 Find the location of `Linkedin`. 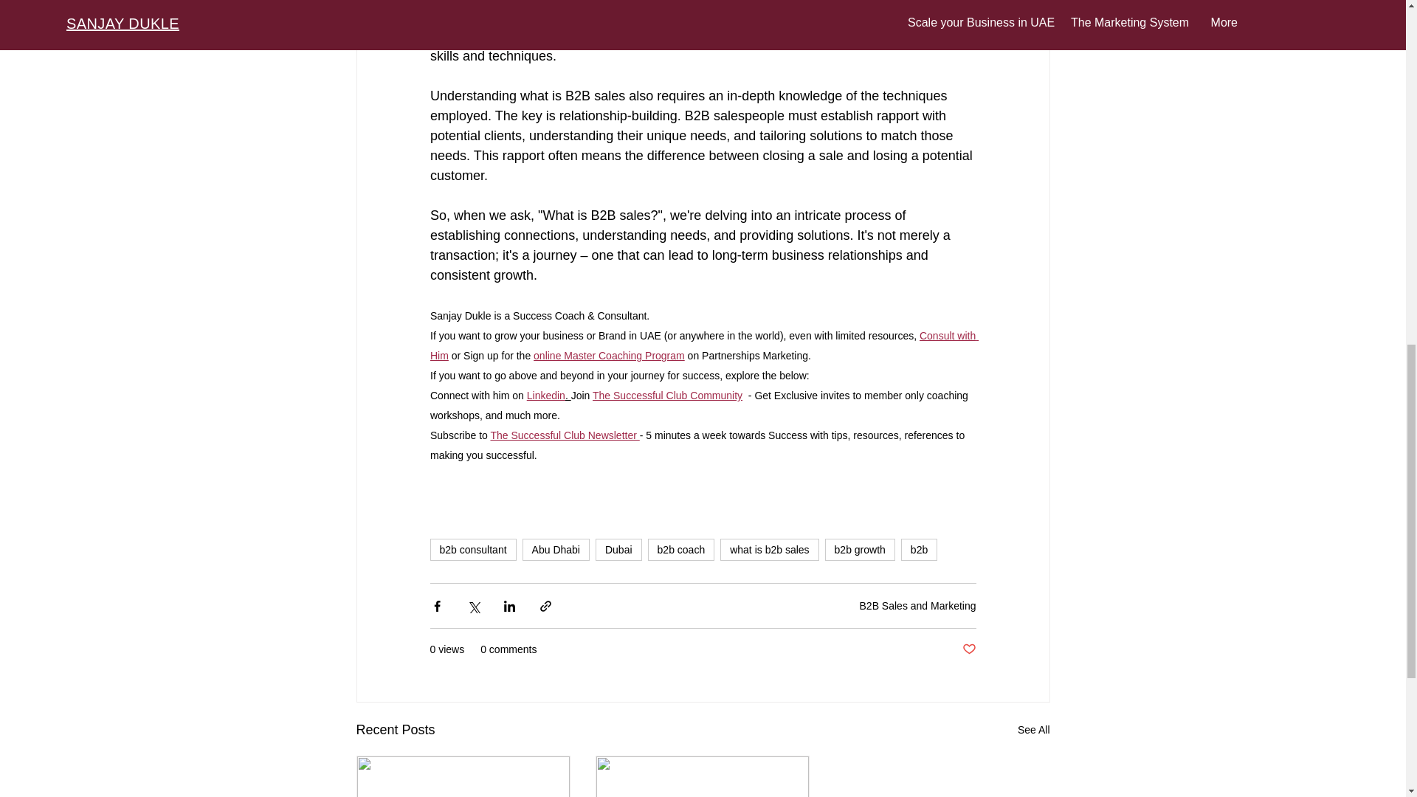

Linkedin is located at coordinates (545, 394).